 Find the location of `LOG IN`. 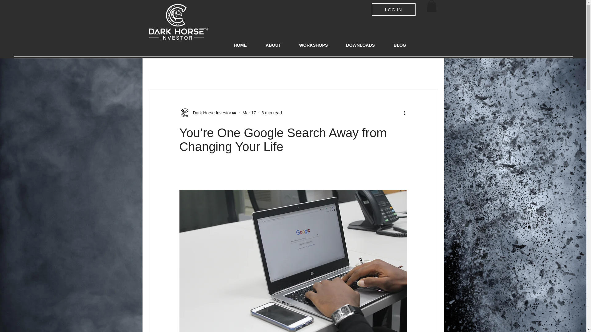

LOG IN is located at coordinates (393, 9).